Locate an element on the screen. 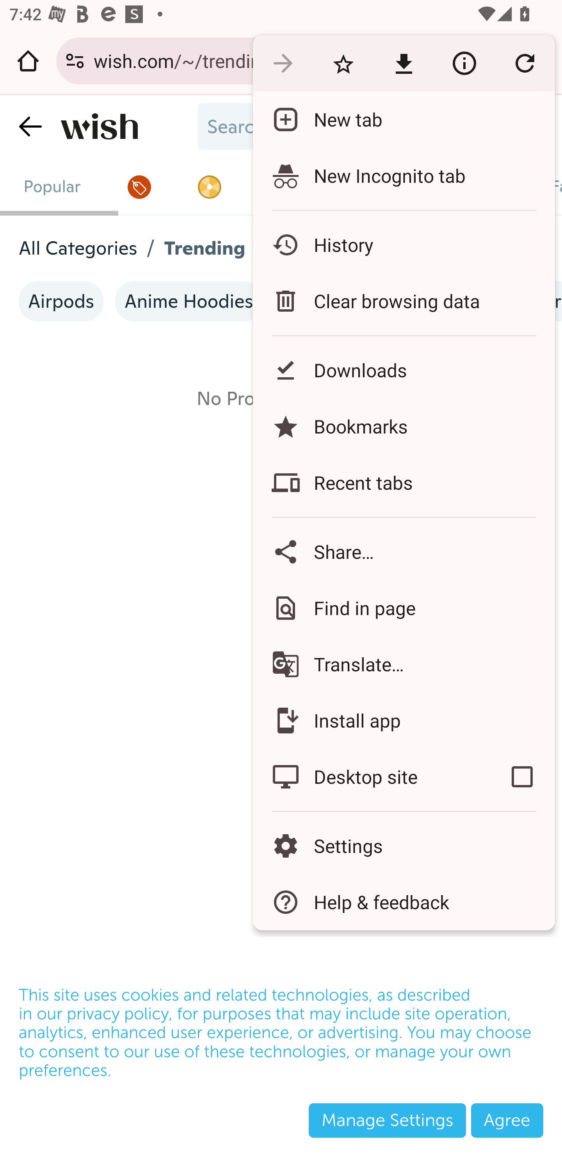 The height and width of the screenshot is (1156, 562). New Incognito tab is located at coordinates (404, 175).